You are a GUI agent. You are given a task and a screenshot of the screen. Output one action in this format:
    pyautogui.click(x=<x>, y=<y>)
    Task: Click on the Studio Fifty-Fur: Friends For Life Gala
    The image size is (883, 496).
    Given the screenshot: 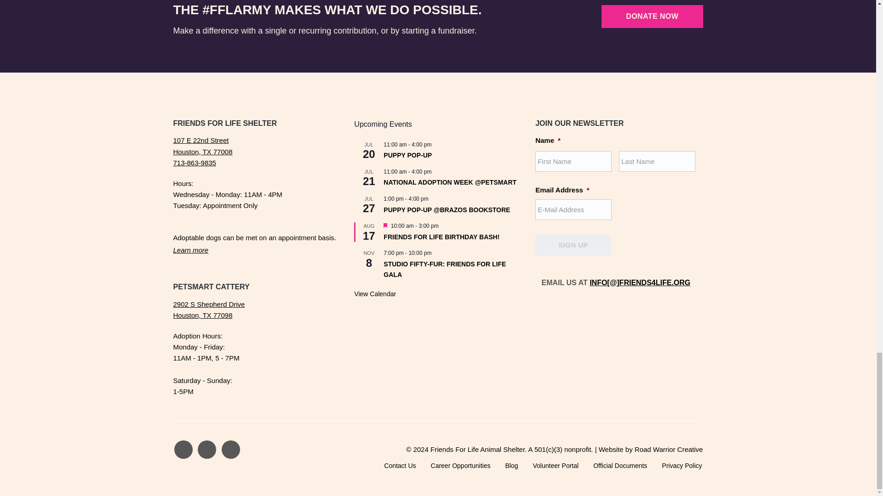 What is the action you would take?
    pyautogui.click(x=444, y=269)
    